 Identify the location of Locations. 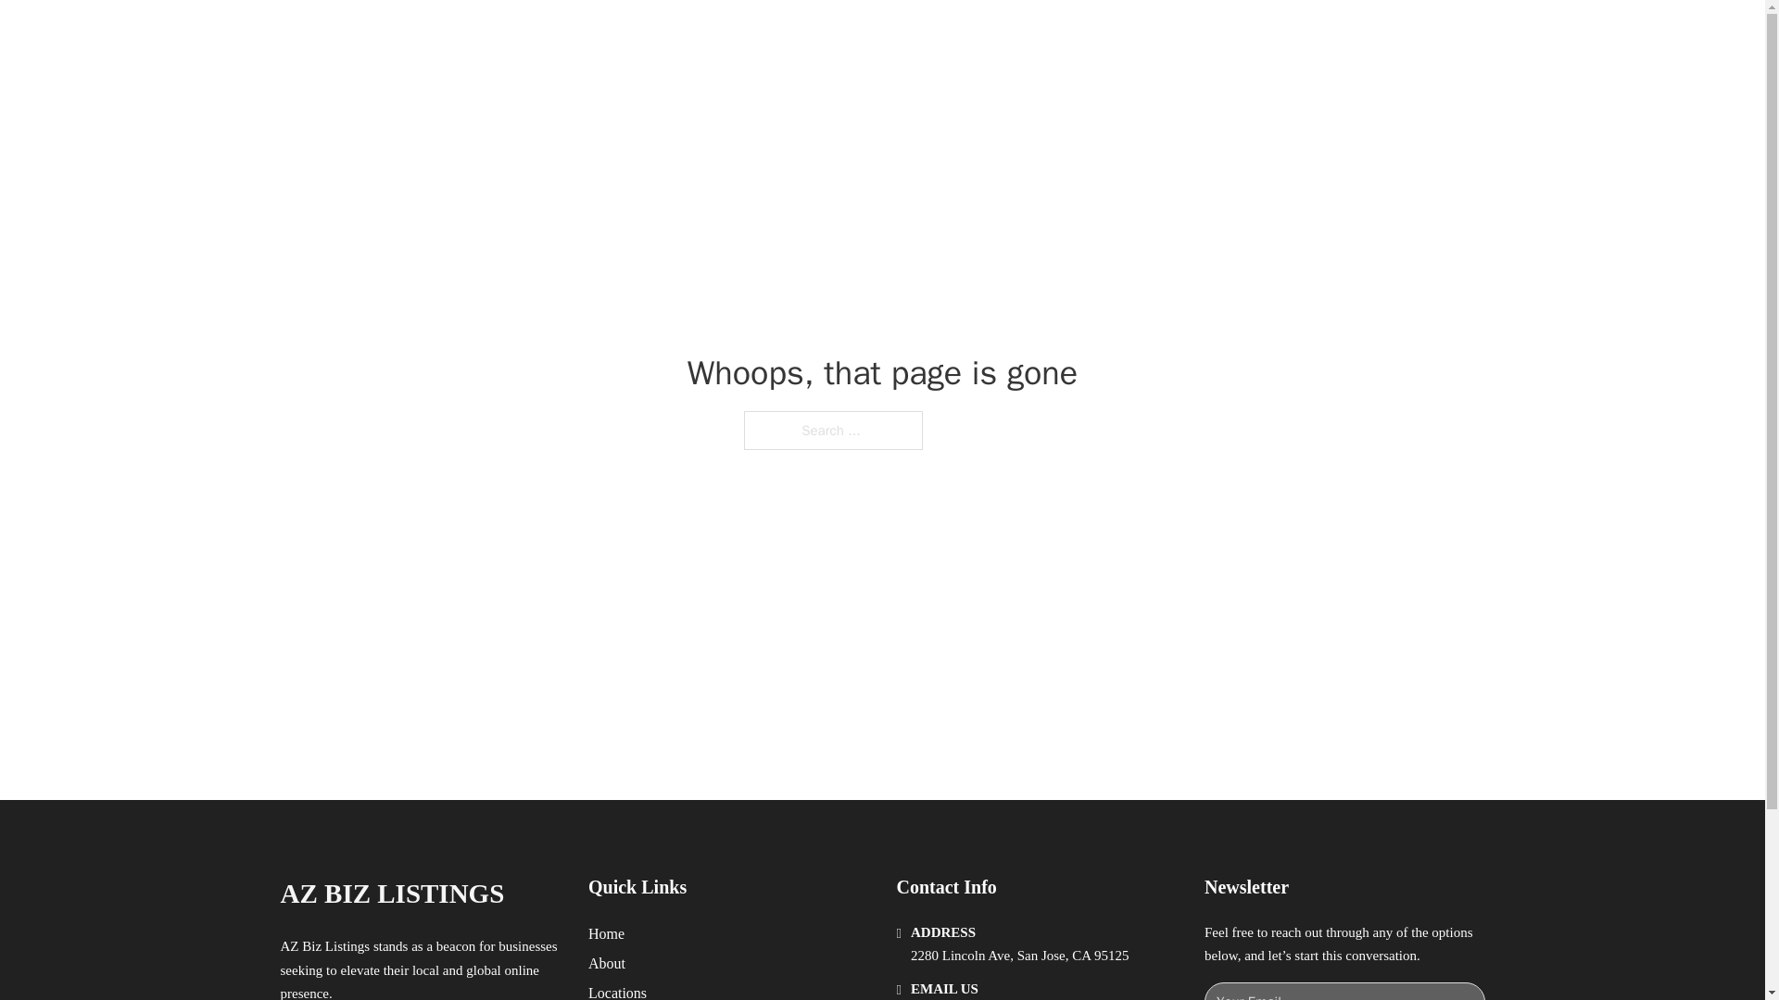
(617, 991).